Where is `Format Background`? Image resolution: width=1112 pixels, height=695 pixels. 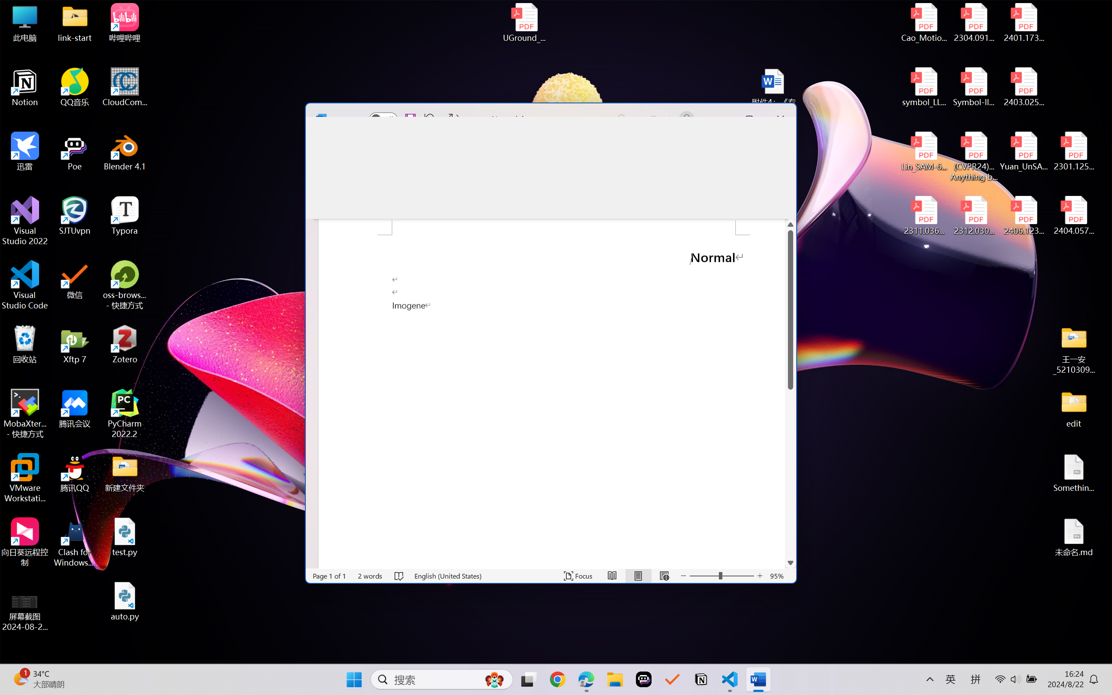 Format Background is located at coordinates (642, 182).